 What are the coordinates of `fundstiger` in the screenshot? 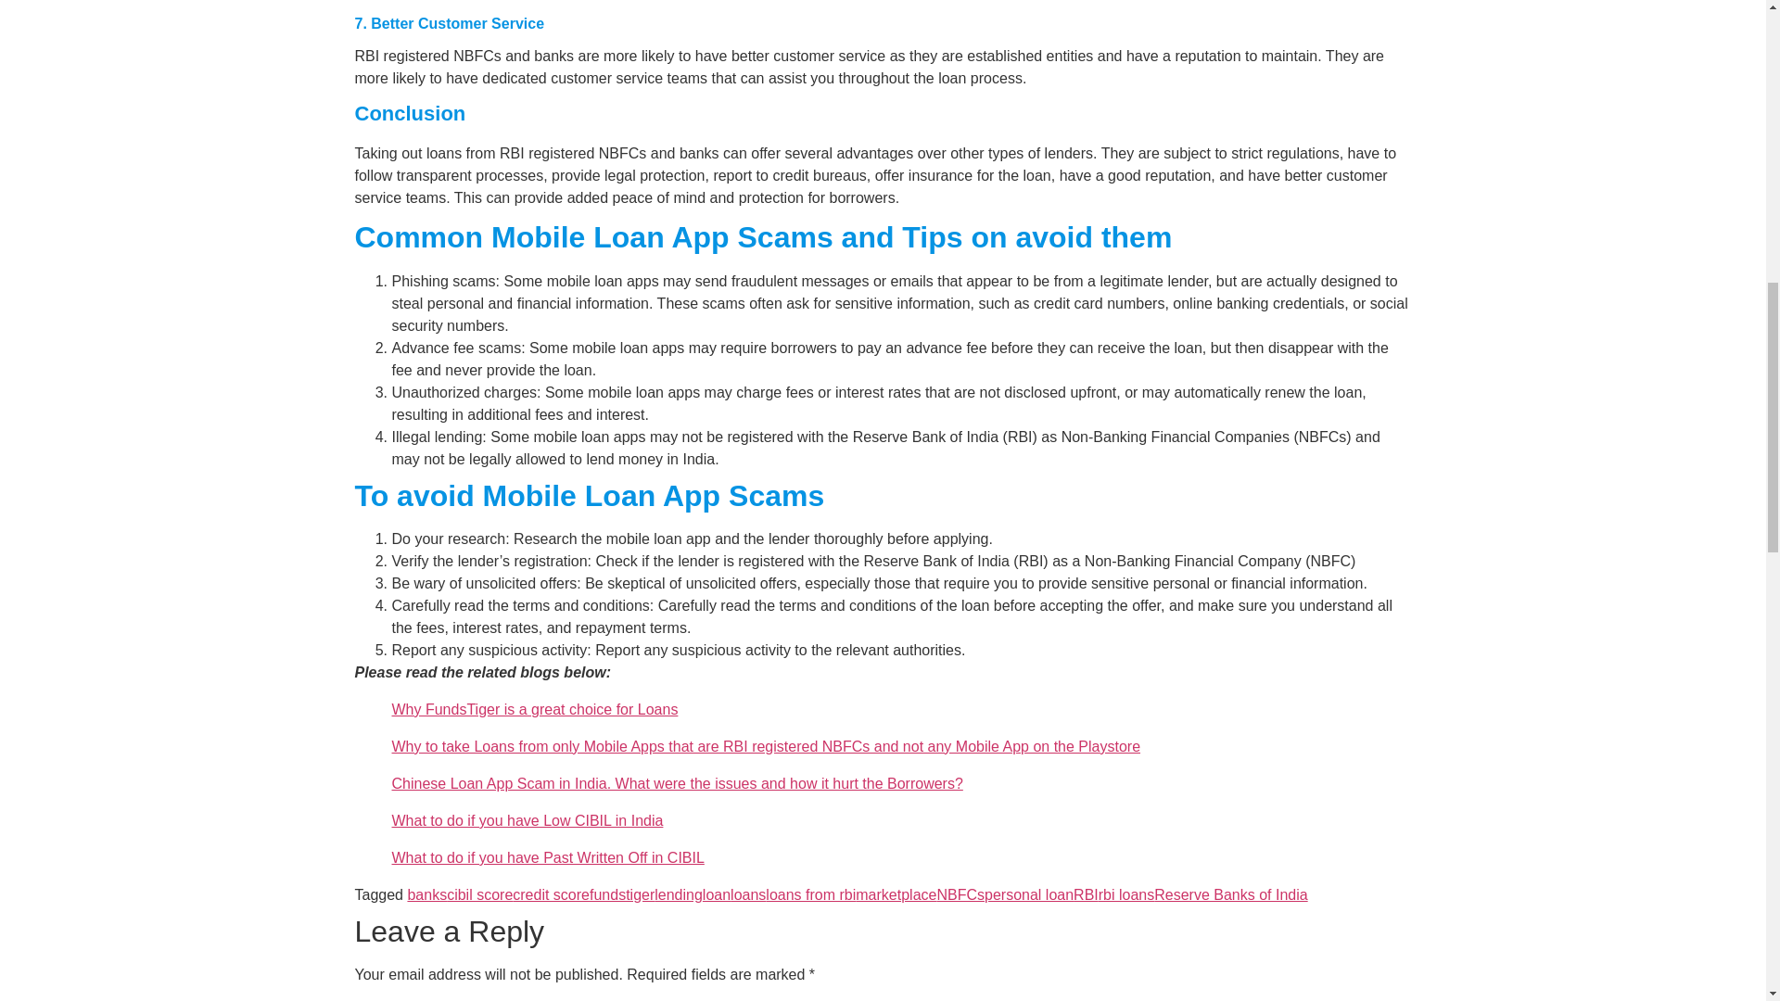 It's located at (621, 894).